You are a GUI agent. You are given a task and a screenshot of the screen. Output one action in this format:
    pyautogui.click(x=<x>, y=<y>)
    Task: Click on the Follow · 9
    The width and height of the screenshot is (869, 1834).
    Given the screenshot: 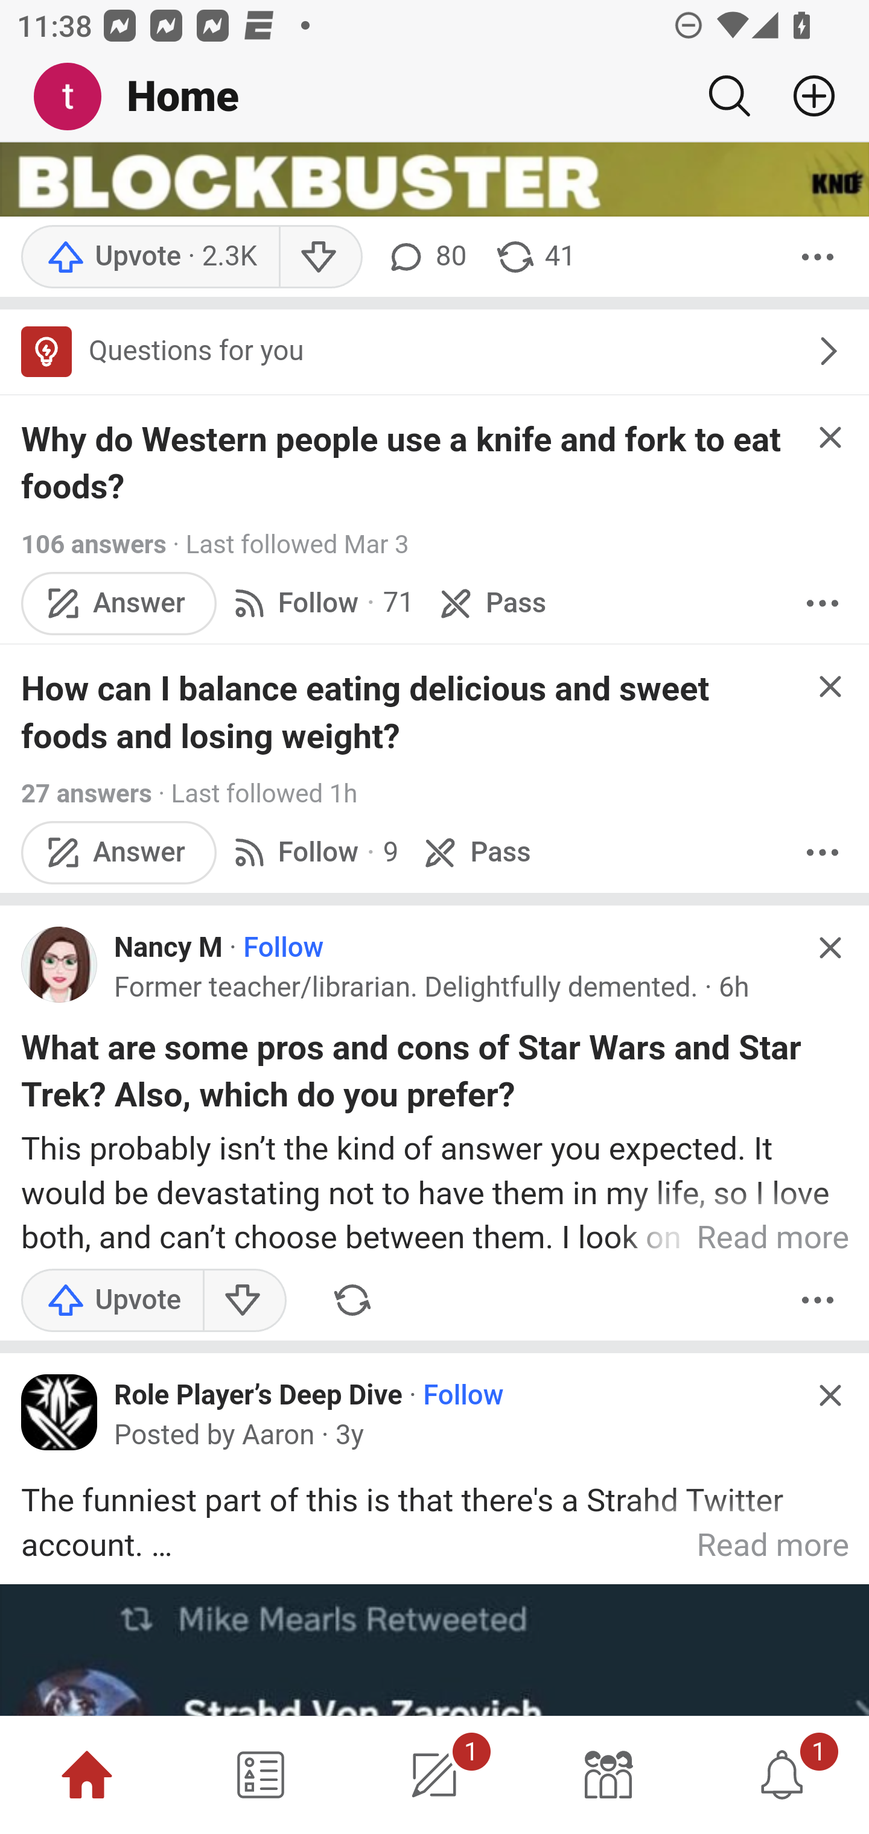 What is the action you would take?
    pyautogui.click(x=313, y=852)
    